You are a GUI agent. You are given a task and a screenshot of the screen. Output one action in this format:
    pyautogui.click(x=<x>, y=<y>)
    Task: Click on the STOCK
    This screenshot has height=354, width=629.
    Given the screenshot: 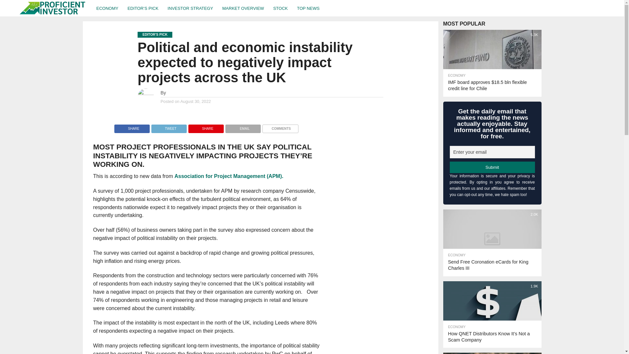 What is the action you would take?
    pyautogui.click(x=280, y=8)
    